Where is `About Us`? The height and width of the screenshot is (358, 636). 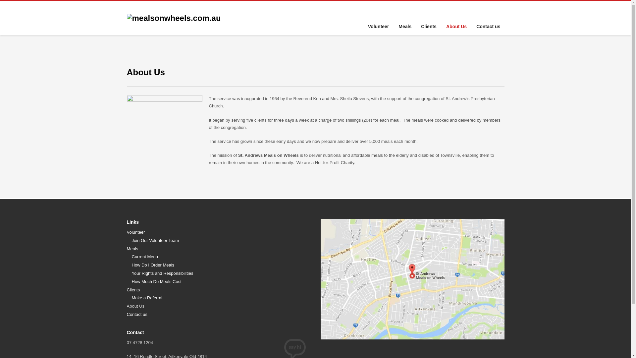
About Us is located at coordinates (219, 306).